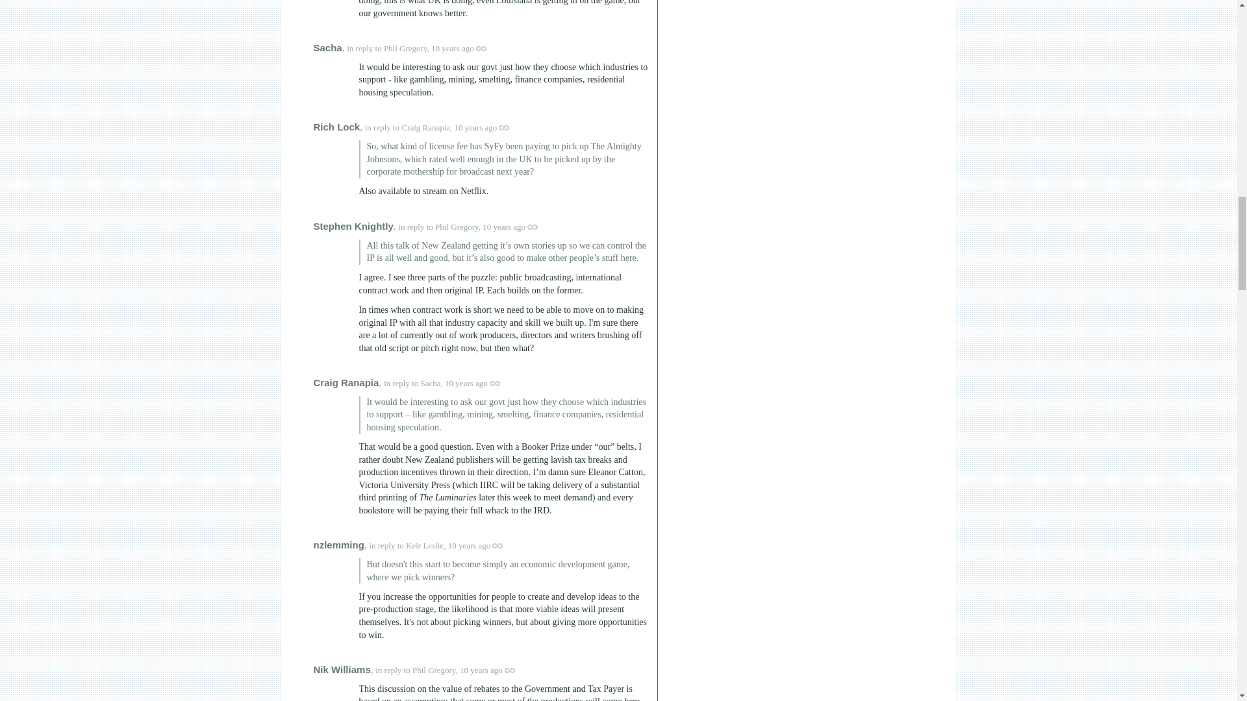  What do you see at coordinates (407, 48) in the screenshot?
I see `Phil Gregory,` at bounding box center [407, 48].